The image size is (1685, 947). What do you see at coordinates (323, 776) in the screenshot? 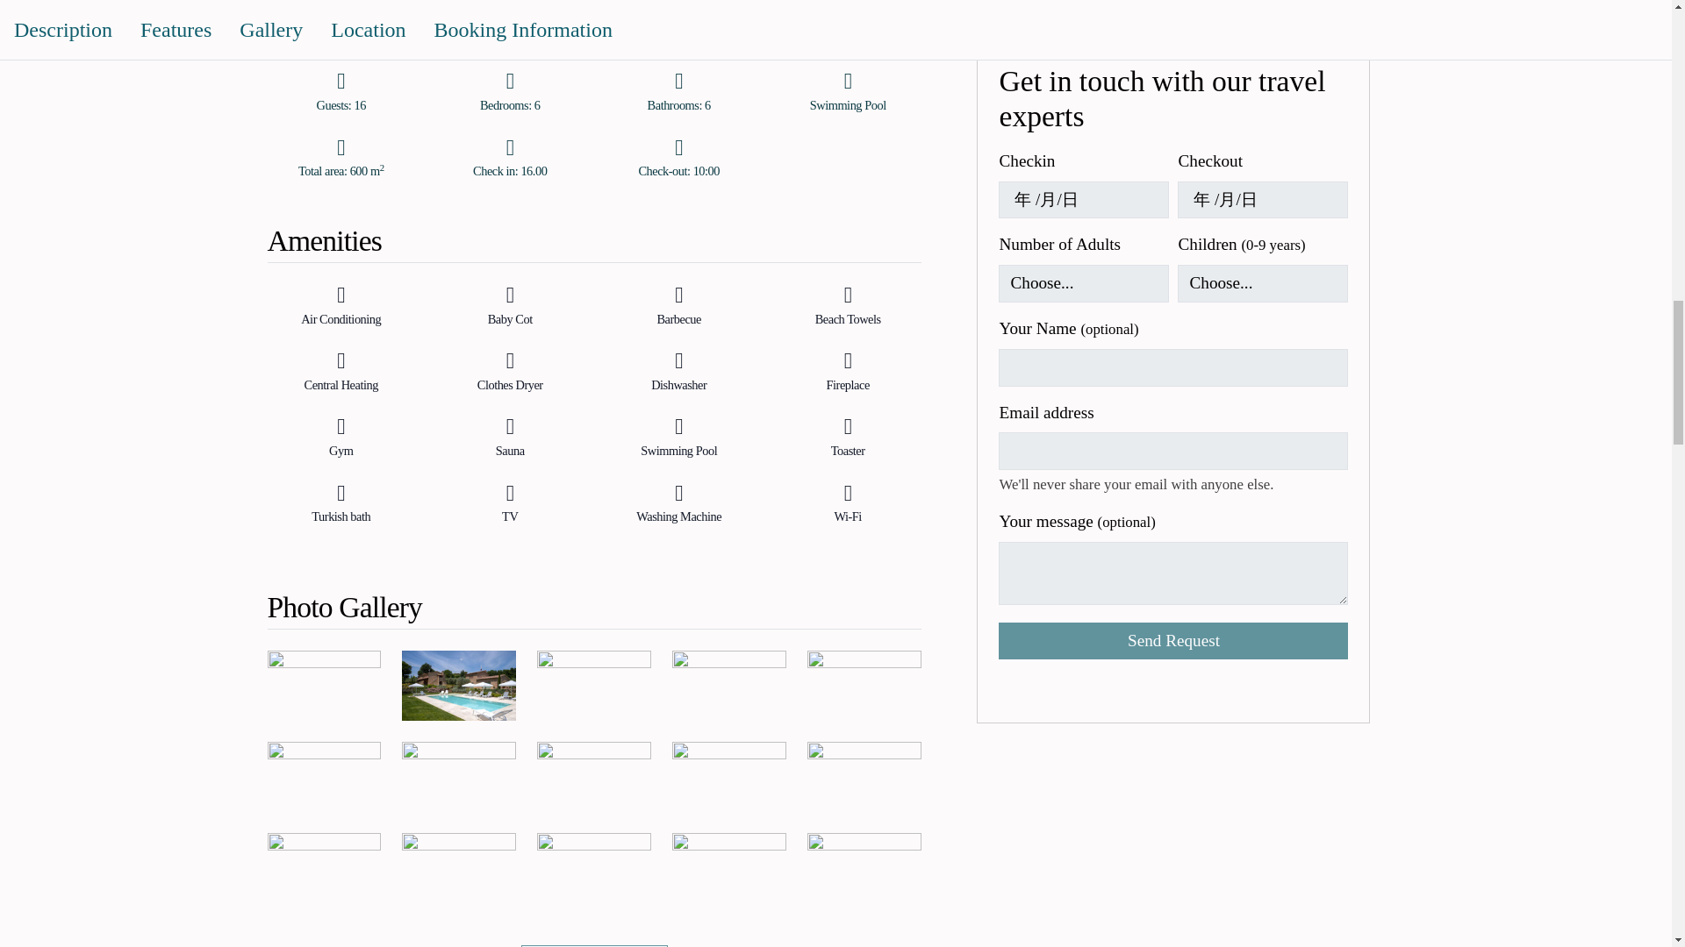
I see `Image 6 of 67` at bounding box center [323, 776].